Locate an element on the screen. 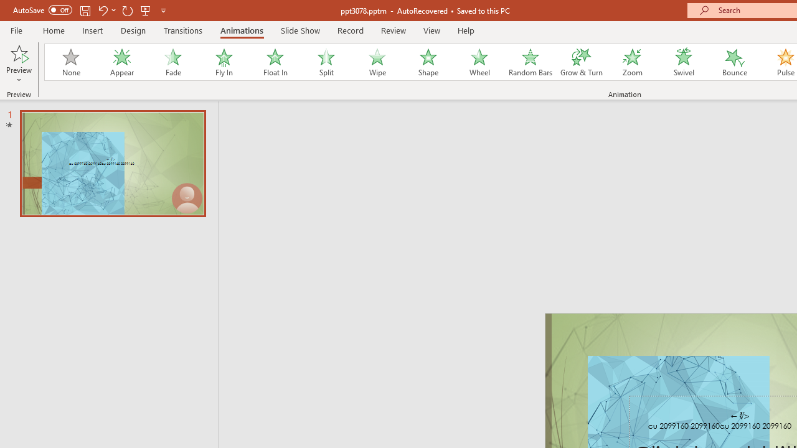 Image resolution: width=797 pixels, height=448 pixels. Wipe is located at coordinates (377, 62).